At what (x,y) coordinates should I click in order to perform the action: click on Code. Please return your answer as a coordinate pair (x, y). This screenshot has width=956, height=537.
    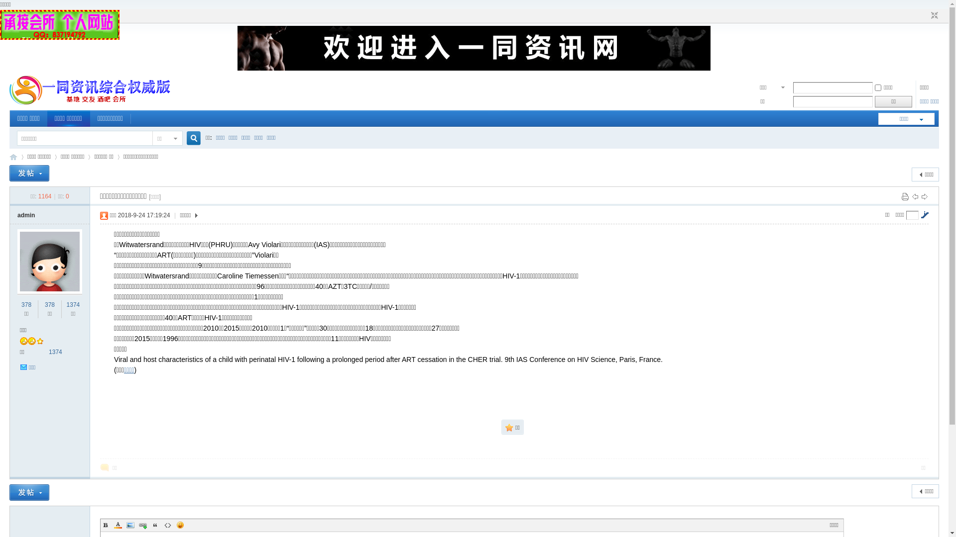
    Looking at the image, I should click on (168, 525).